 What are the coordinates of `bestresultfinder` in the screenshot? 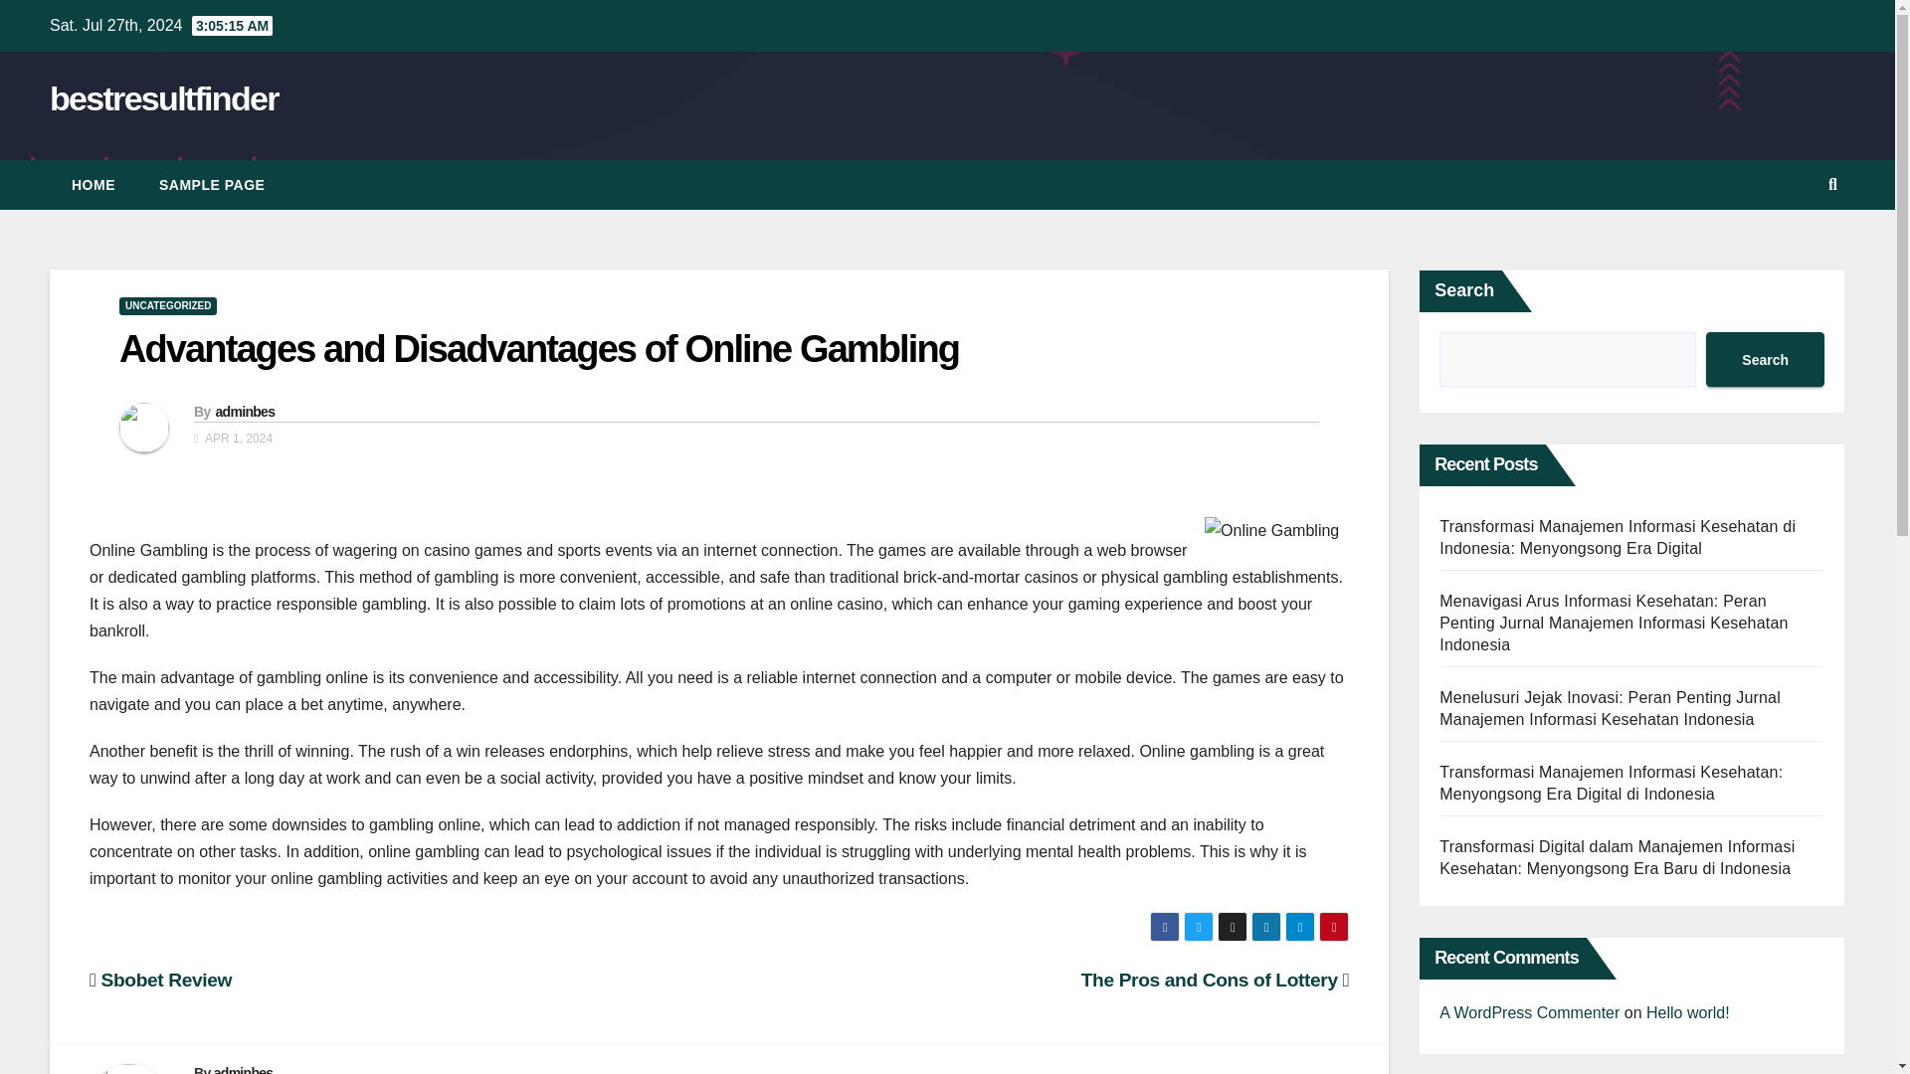 It's located at (163, 97).